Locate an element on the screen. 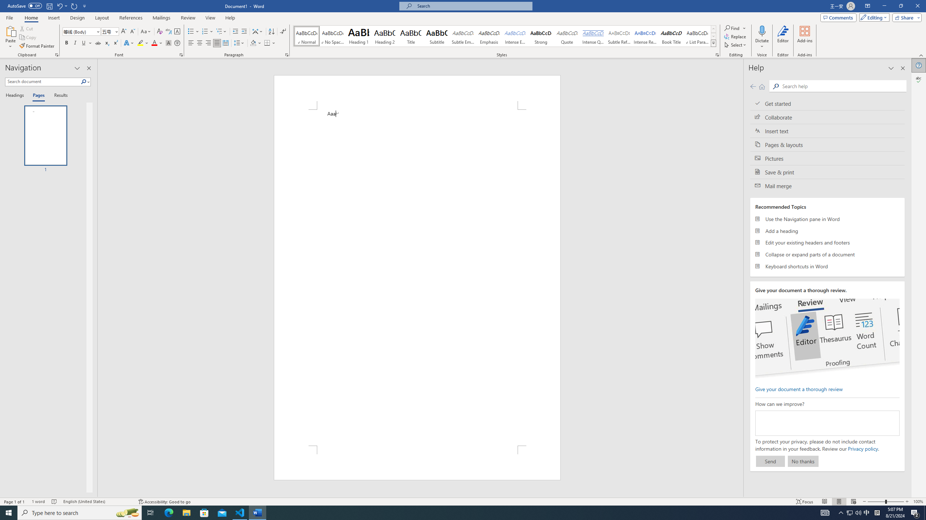 The image size is (926, 520). Book Title is located at coordinates (671, 36).